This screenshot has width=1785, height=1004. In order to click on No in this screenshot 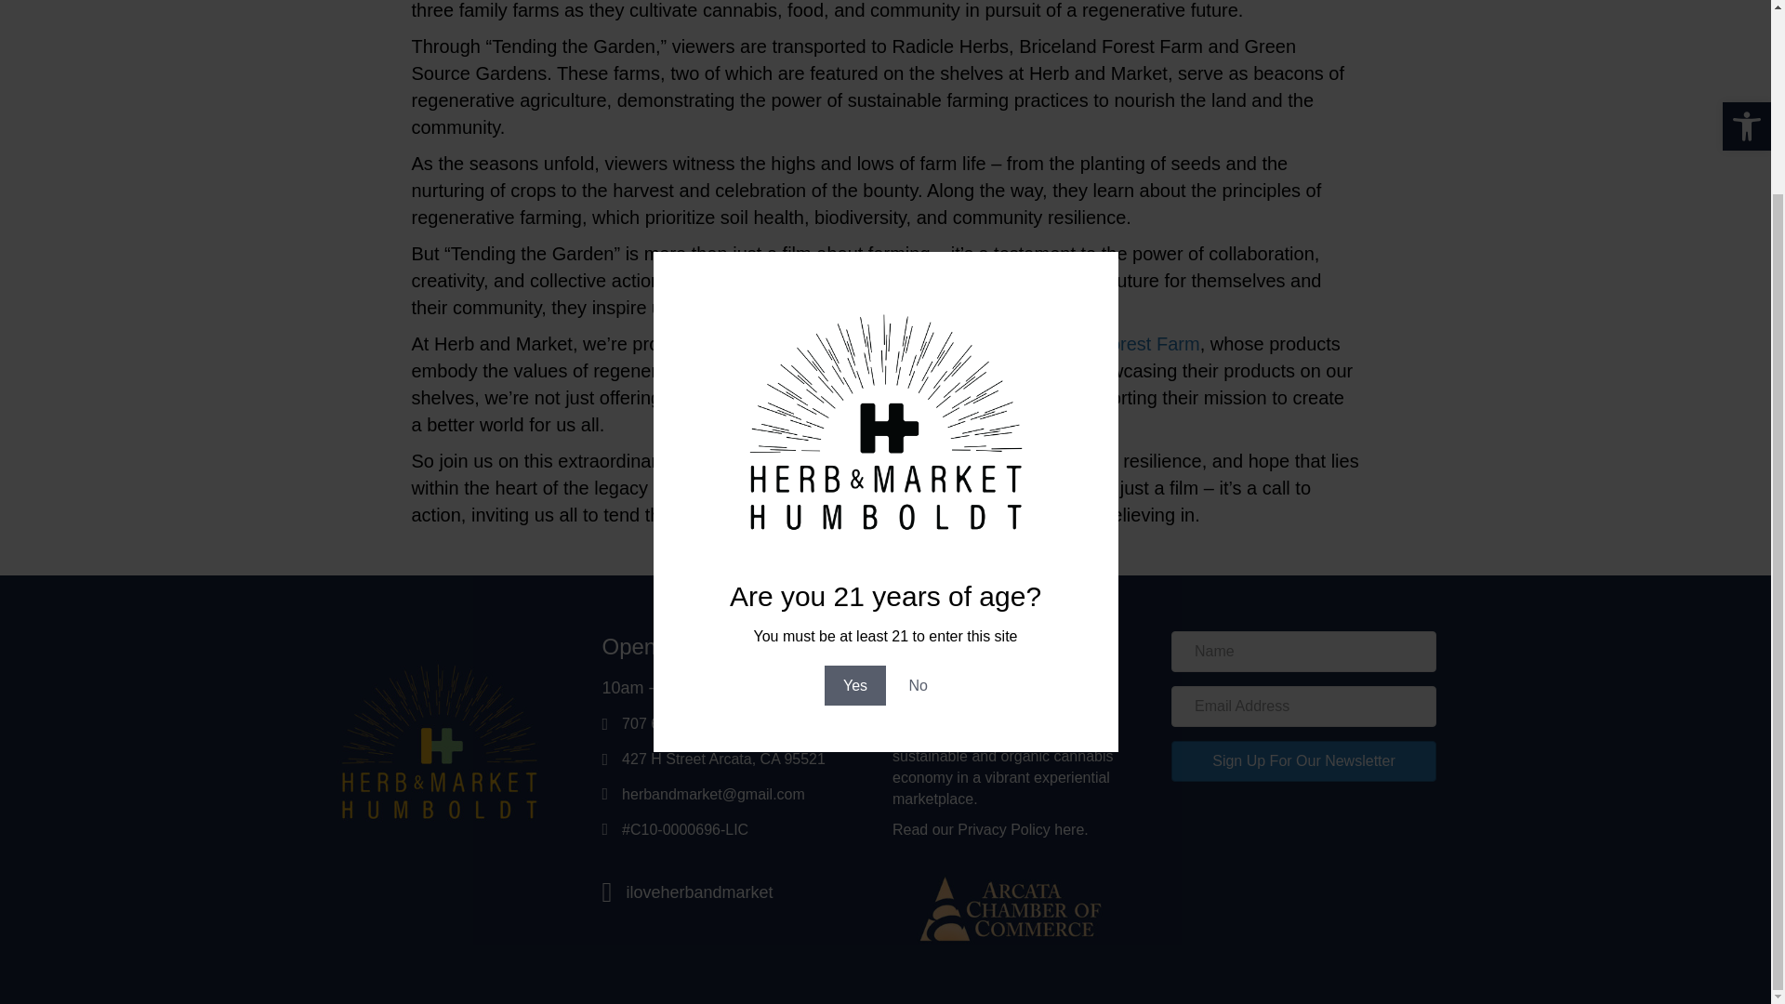, I will do `click(919, 458)`.